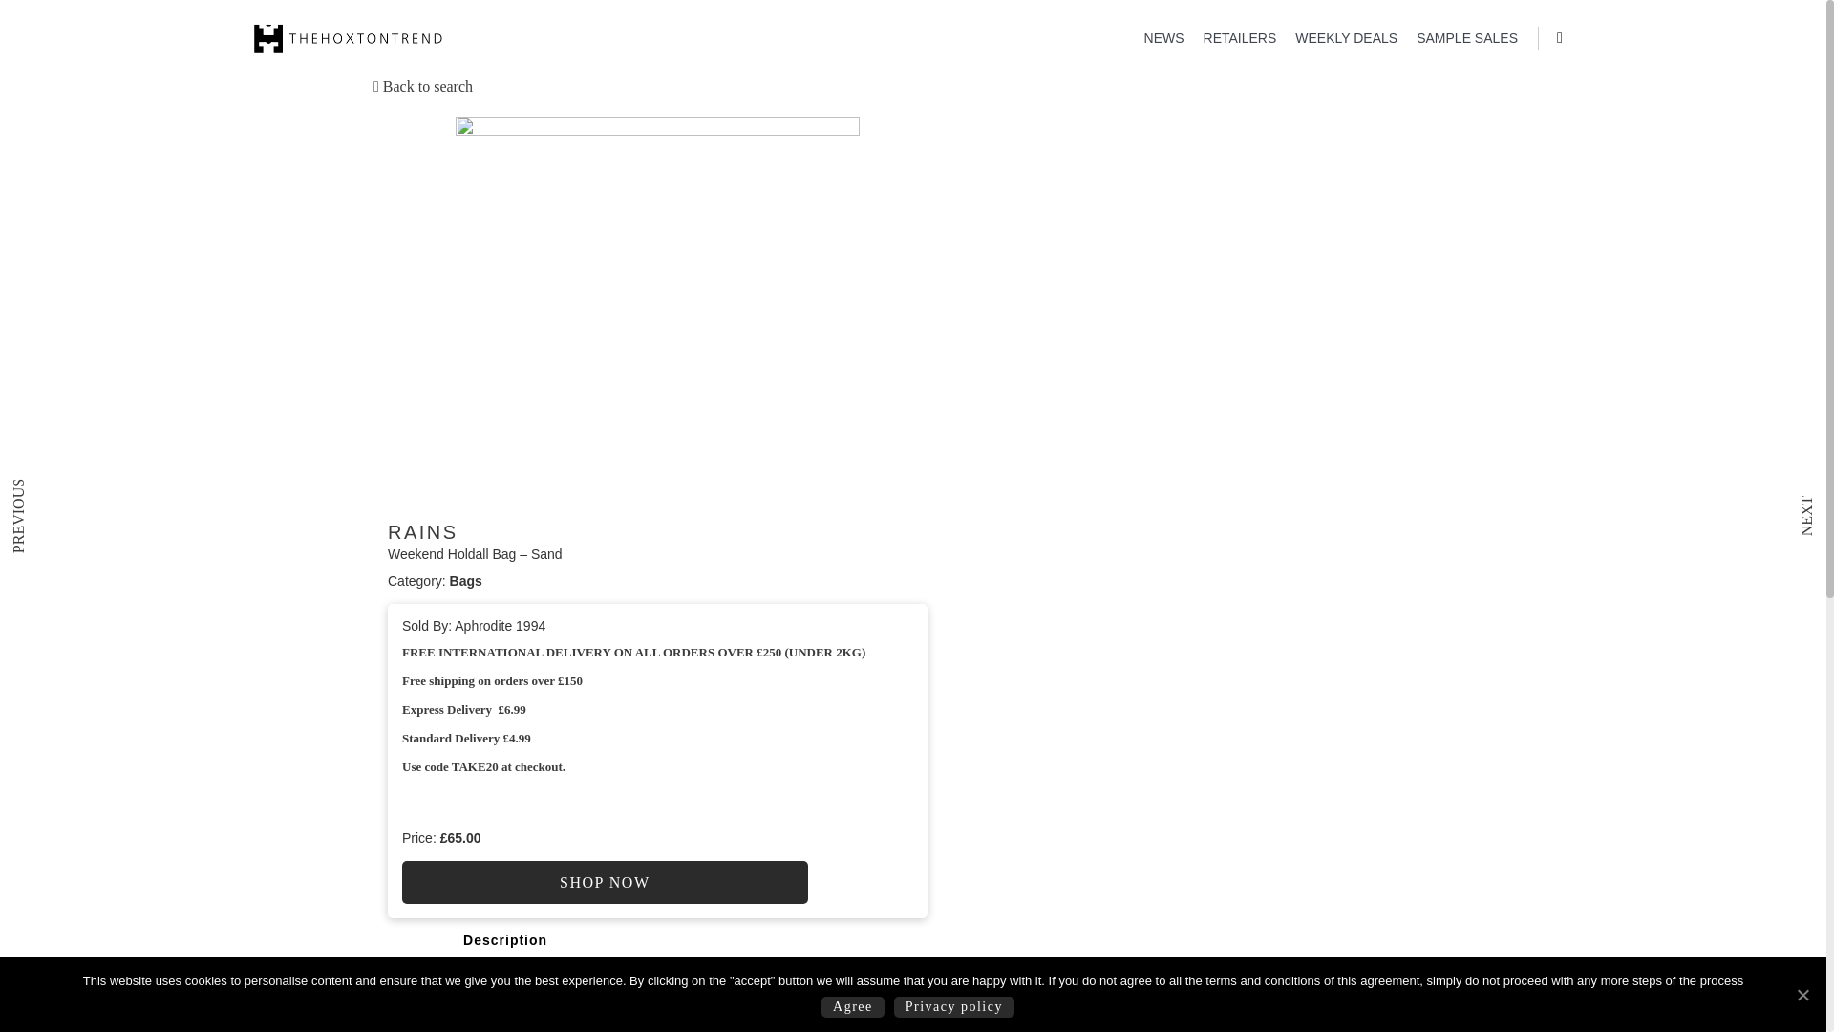 The image size is (1834, 1032). I want to click on Weekend Holdall Bag - Sand, so click(657, 319).